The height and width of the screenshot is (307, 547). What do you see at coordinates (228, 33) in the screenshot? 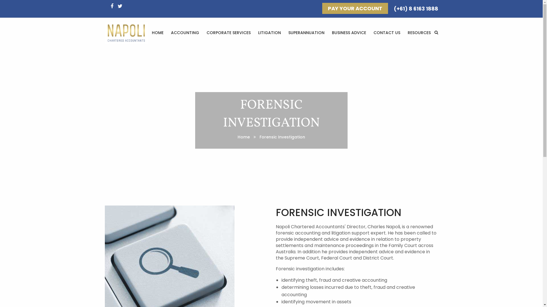
I see `CORPORATE SERVICES` at bounding box center [228, 33].